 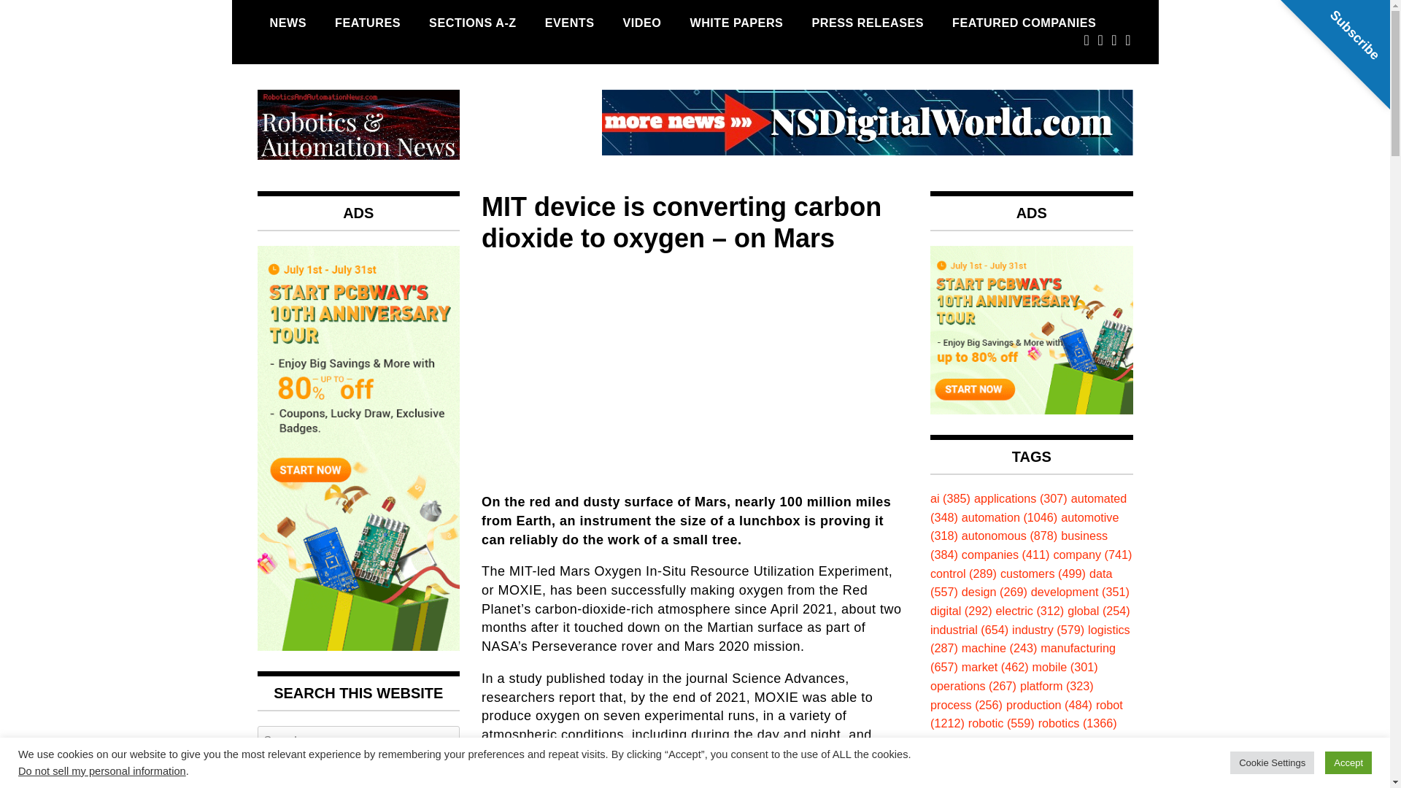 I want to click on Search, so click(x=358, y=774).